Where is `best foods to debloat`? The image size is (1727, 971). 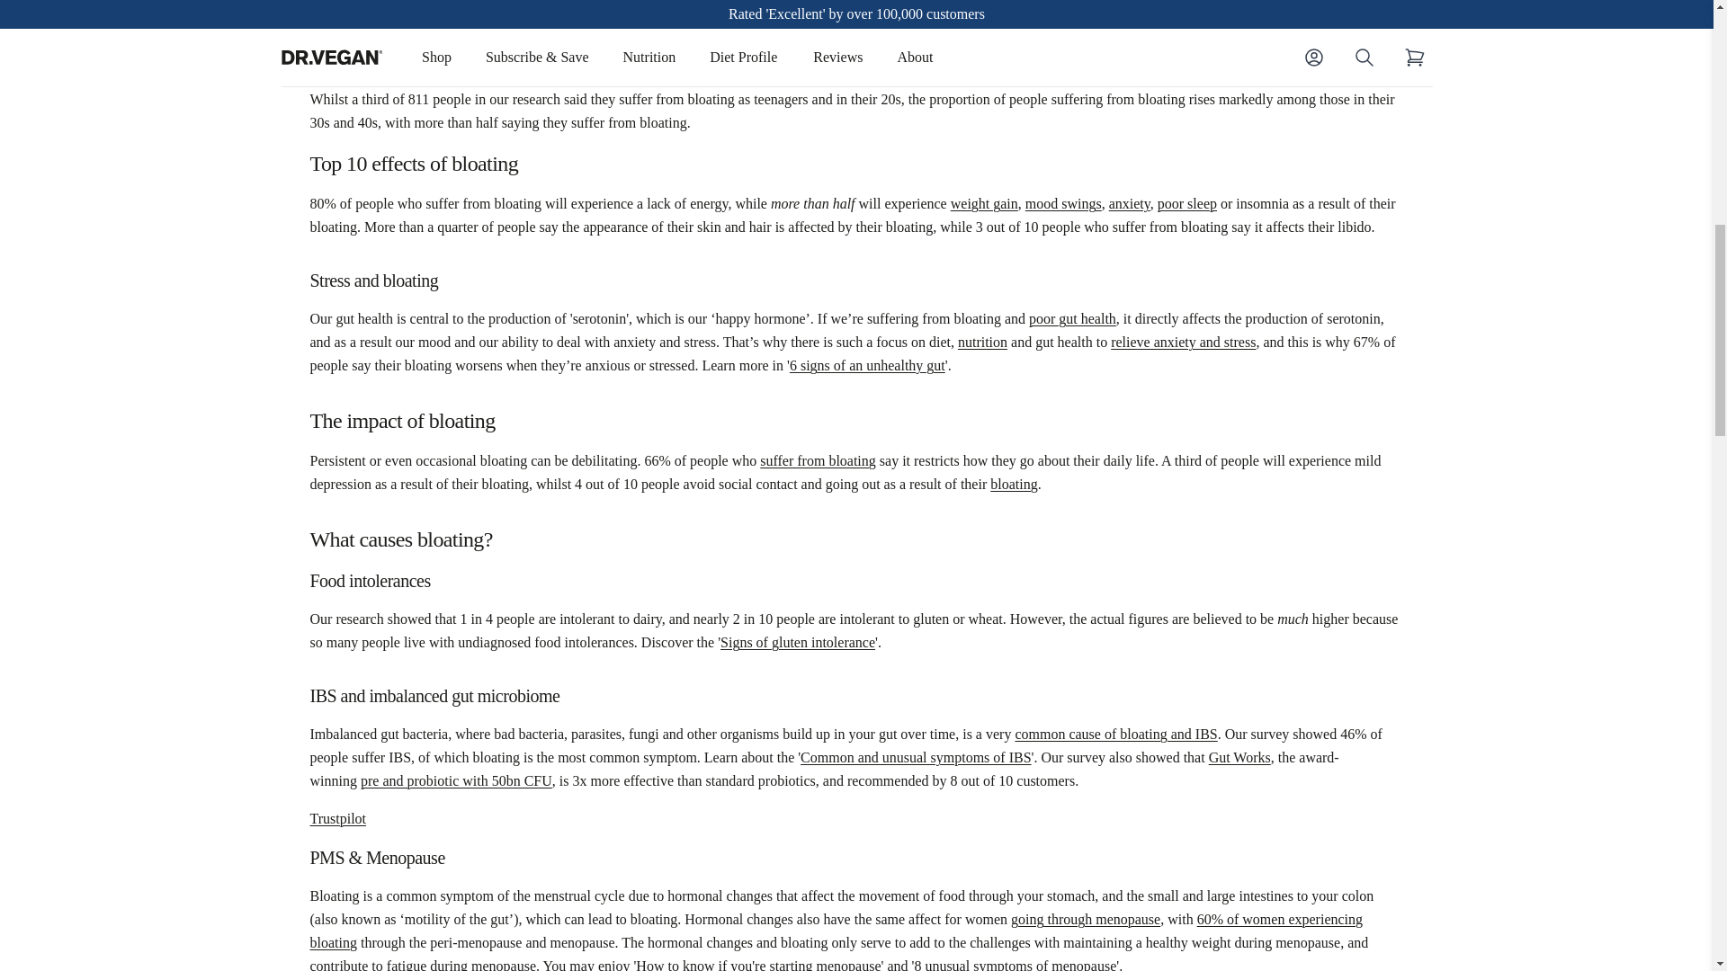
best foods to debloat is located at coordinates (1013, 484).